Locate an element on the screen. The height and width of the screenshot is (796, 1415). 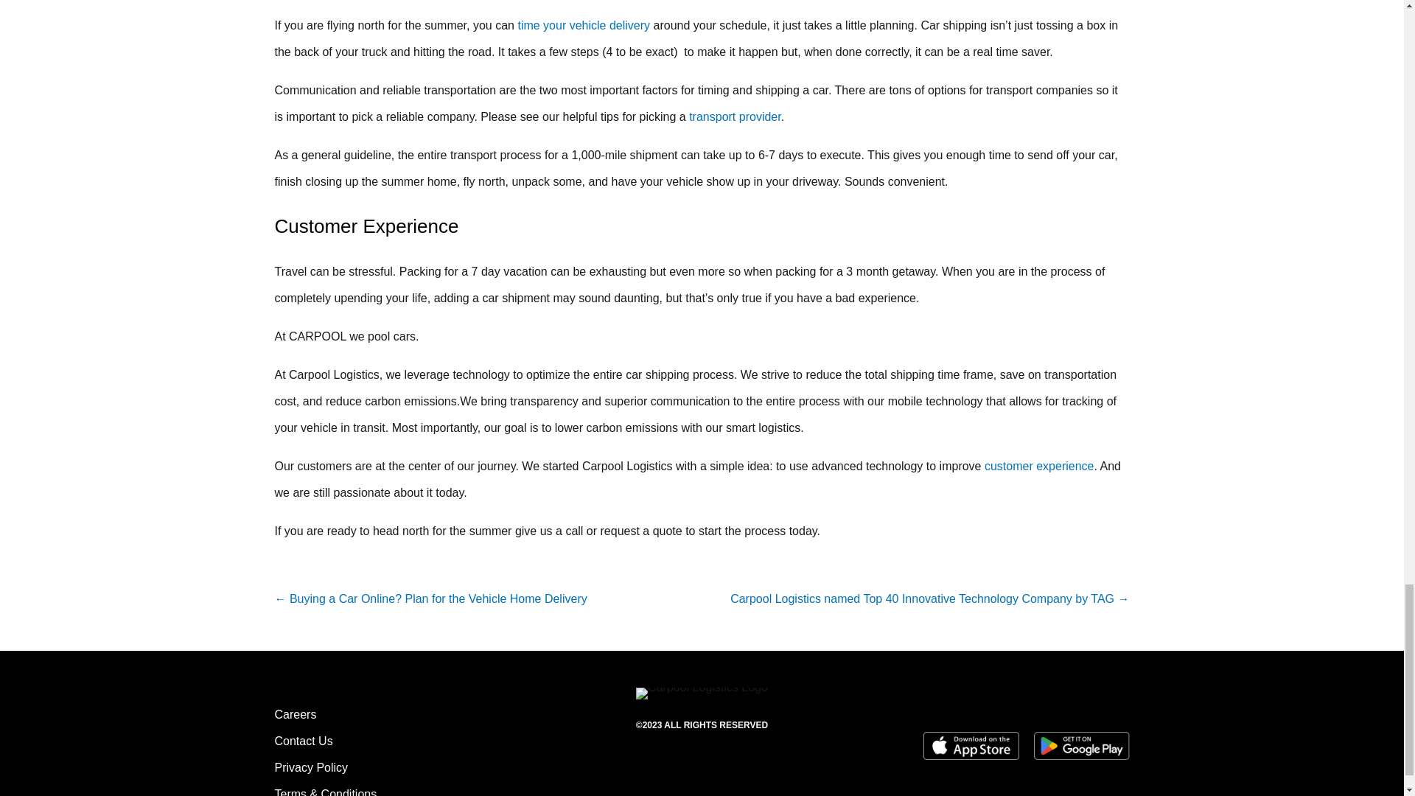
customer experience is located at coordinates (1039, 466).